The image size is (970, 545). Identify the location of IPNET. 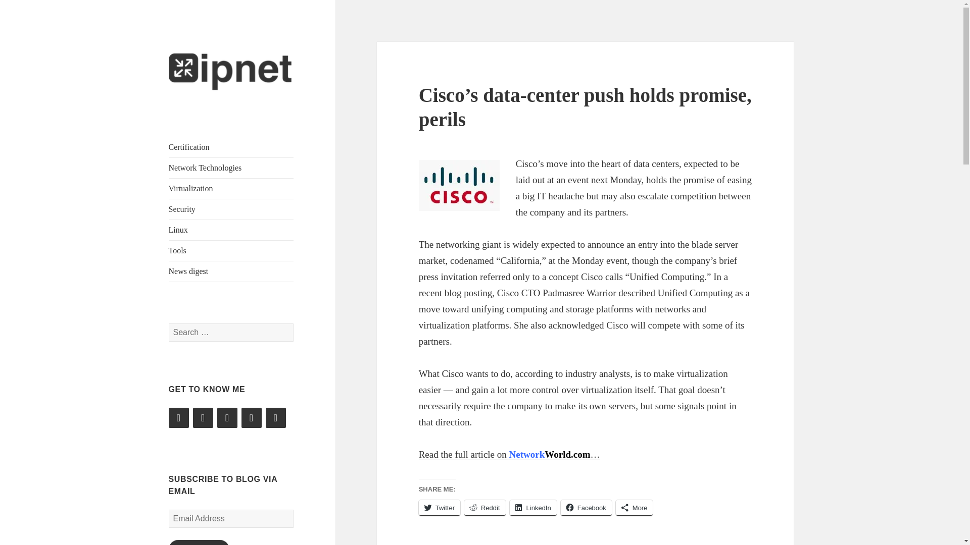
(189, 111).